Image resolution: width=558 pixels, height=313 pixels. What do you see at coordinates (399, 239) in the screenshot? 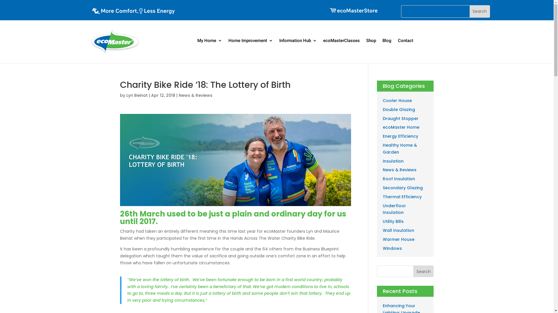
I see `Warmer House` at bounding box center [399, 239].